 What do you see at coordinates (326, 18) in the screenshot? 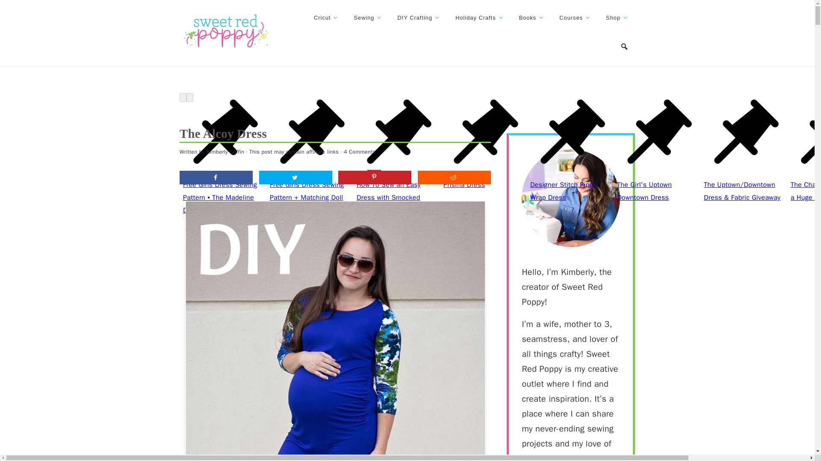
I see `Cricut` at bounding box center [326, 18].